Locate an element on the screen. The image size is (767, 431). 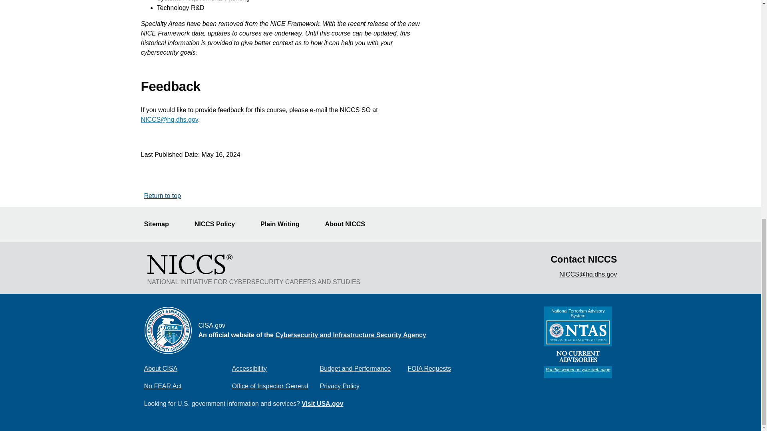
National Terrorism Advisory System is located at coordinates (578, 342).